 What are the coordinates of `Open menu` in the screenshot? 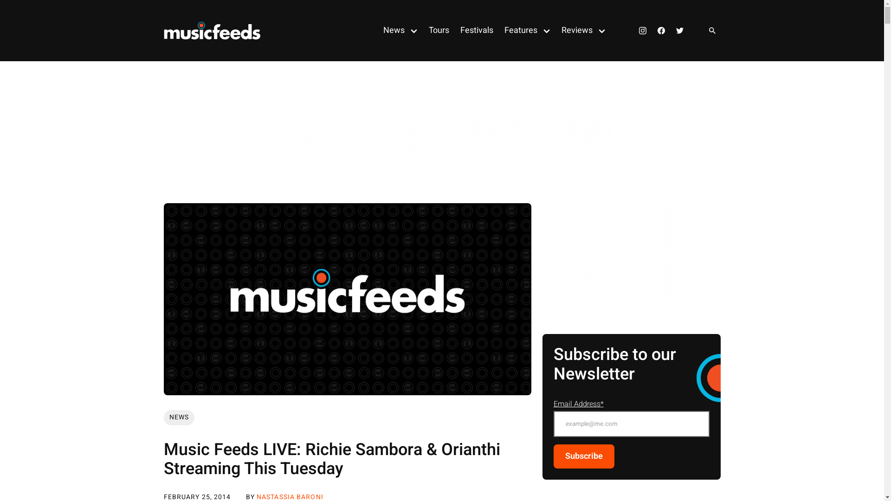 It's located at (601, 31).